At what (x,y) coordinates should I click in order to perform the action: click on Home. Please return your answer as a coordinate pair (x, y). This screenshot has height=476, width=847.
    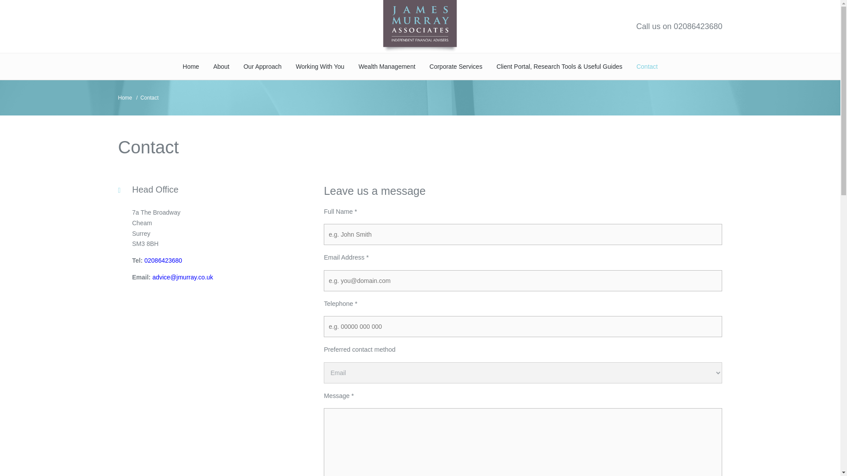
    Looking at the image, I should click on (191, 66).